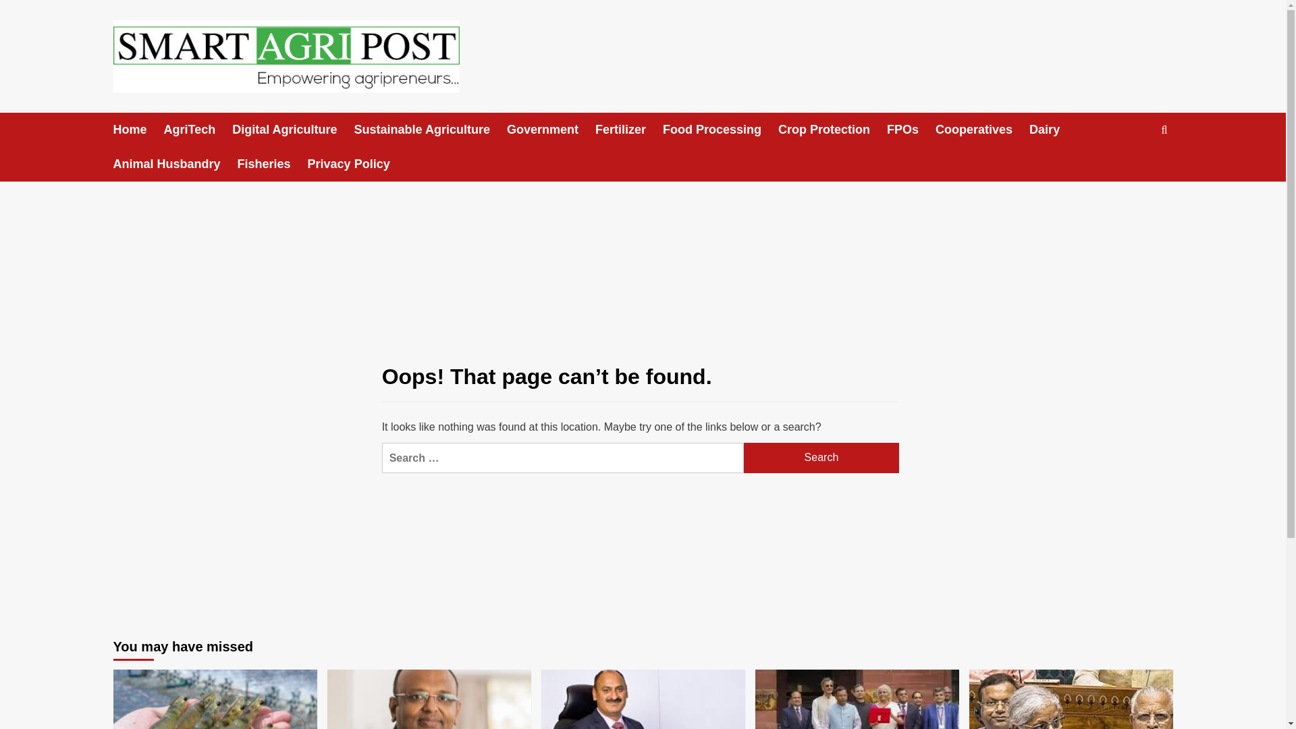 The height and width of the screenshot is (729, 1296). I want to click on Fertilizer, so click(628, 130).